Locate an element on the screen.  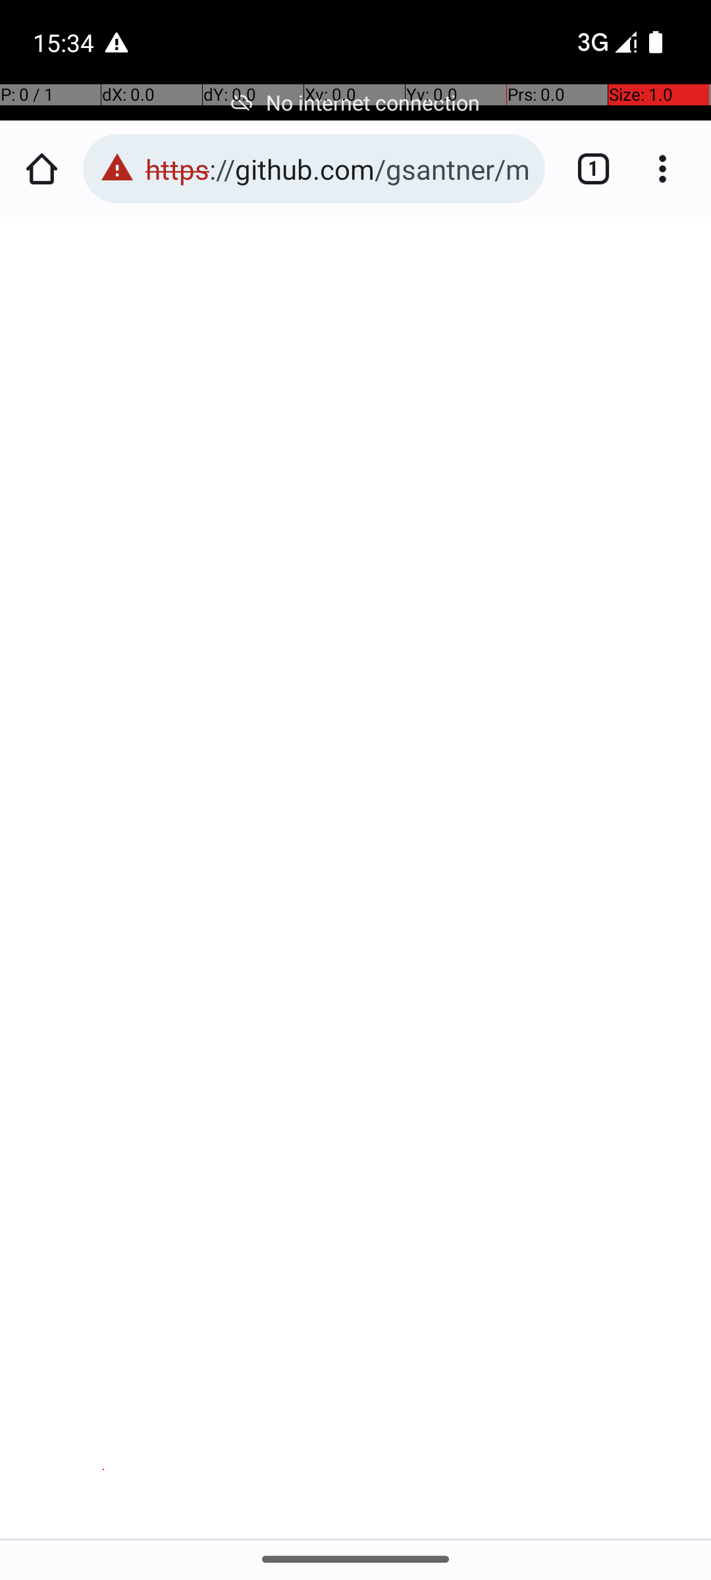
turn on enhanced protection is located at coordinates (291, 949).